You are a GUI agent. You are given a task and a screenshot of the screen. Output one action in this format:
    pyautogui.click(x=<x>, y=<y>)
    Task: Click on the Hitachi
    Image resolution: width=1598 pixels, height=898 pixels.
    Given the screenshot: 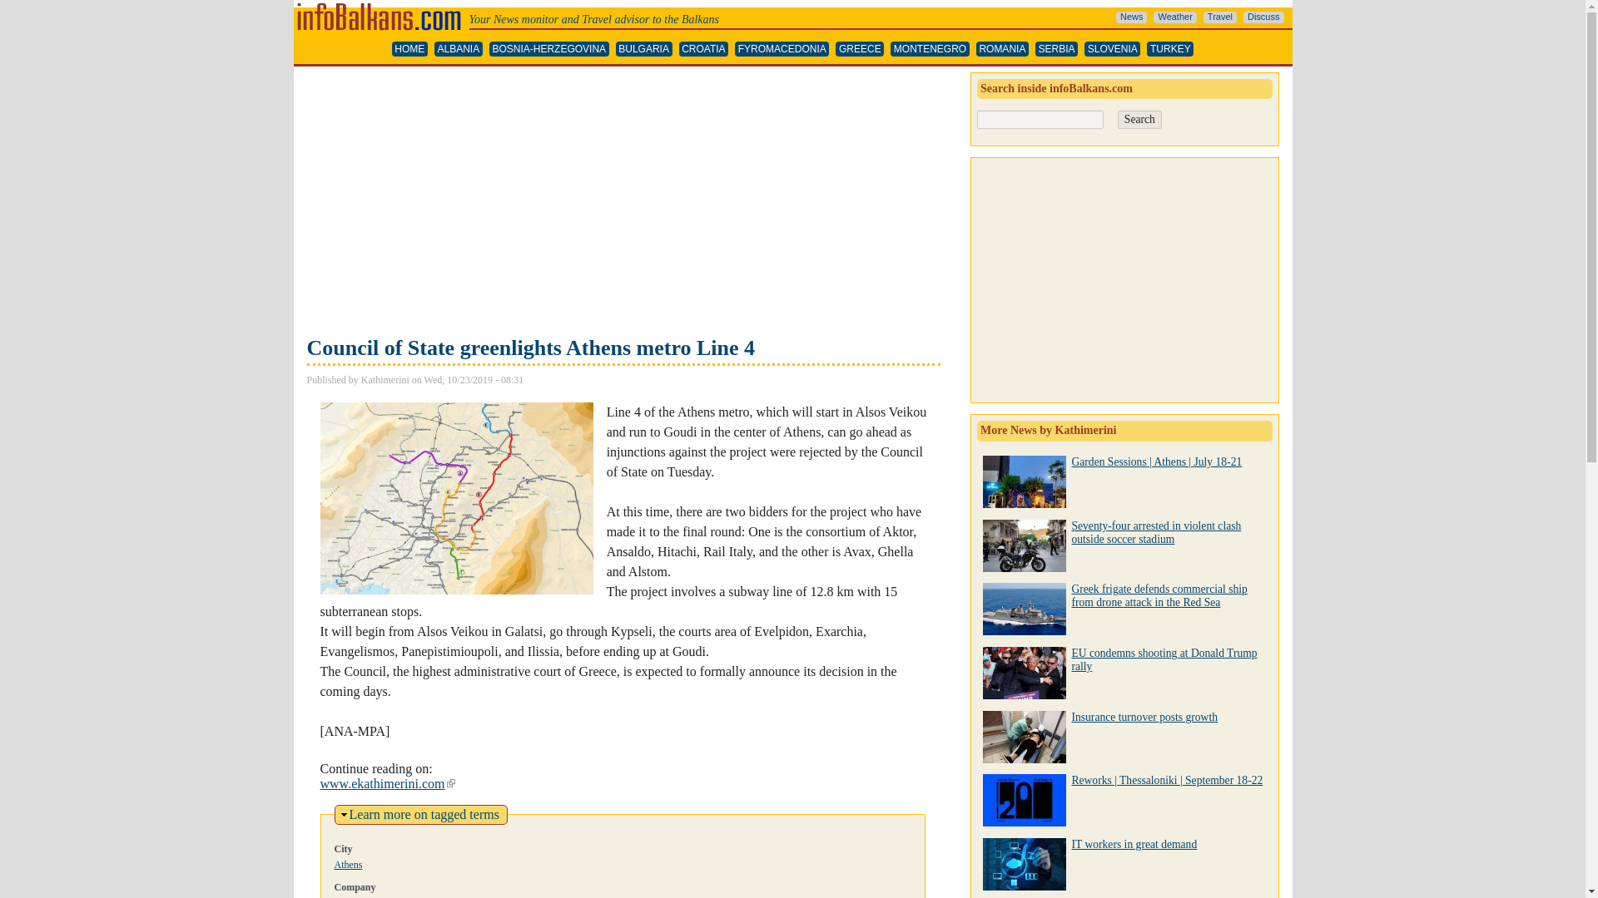 What is the action you would take?
    pyautogui.click(x=411, y=896)
    